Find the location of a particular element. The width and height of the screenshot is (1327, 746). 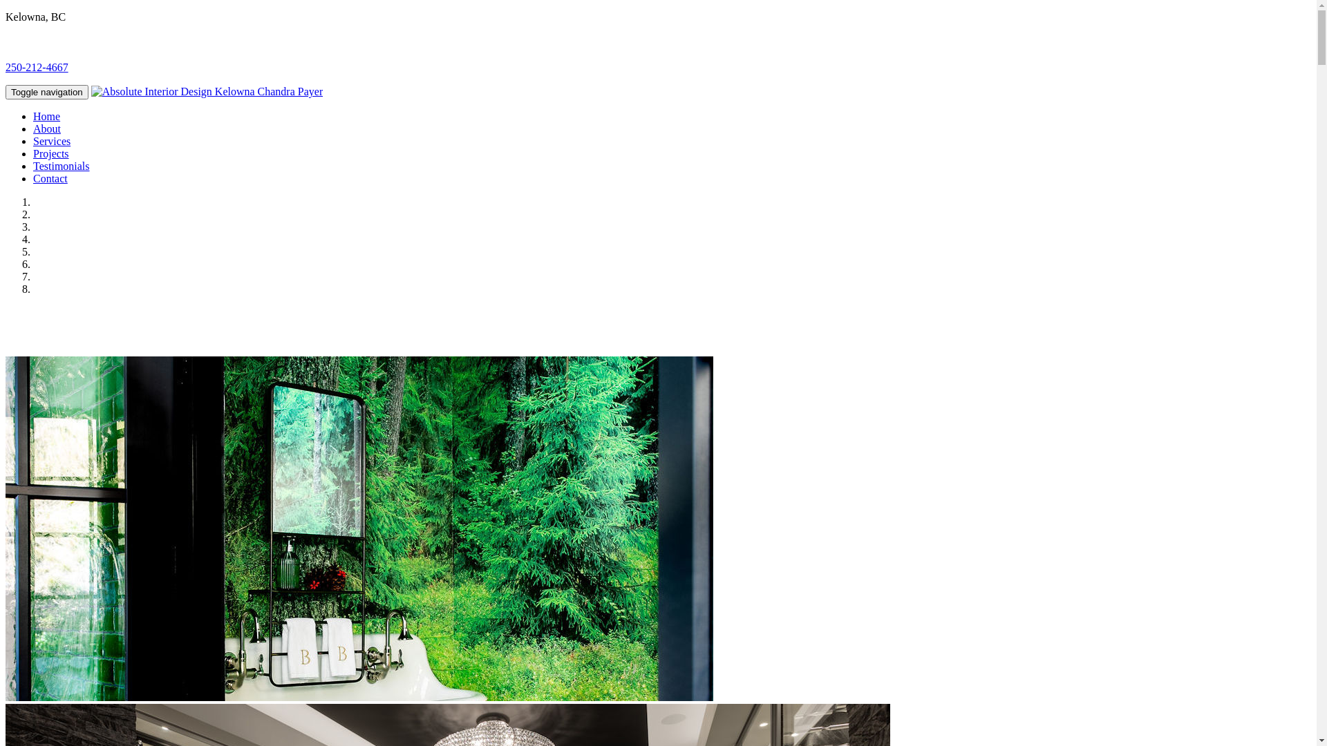

Home is located at coordinates (47, 116).